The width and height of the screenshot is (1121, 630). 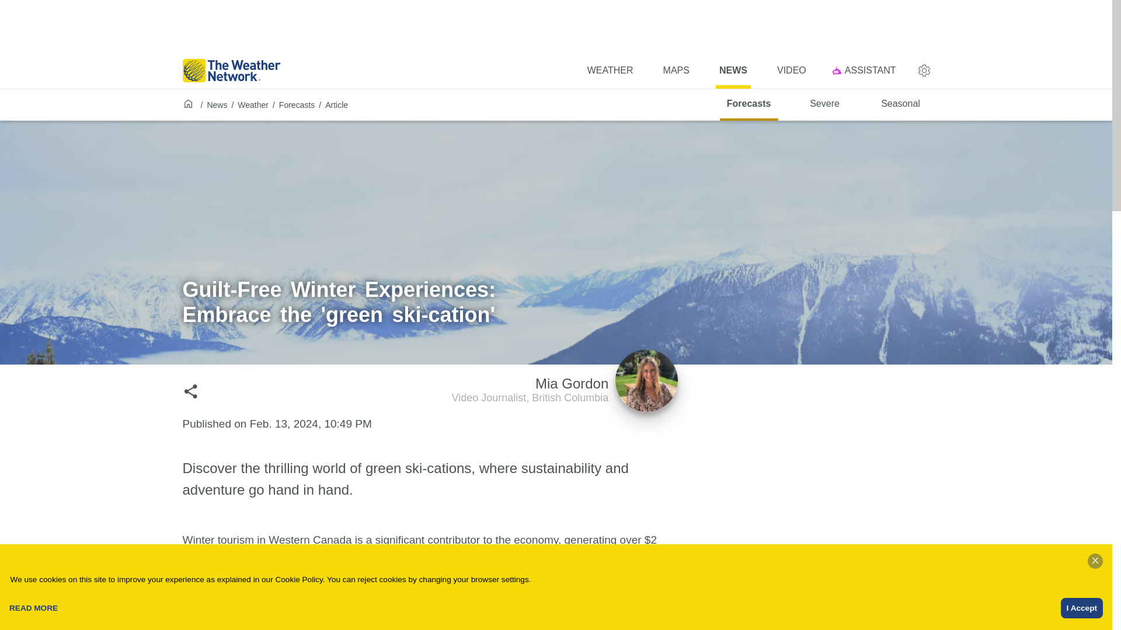 What do you see at coordinates (791, 70) in the screenshot?
I see `WEATHER` at bounding box center [791, 70].